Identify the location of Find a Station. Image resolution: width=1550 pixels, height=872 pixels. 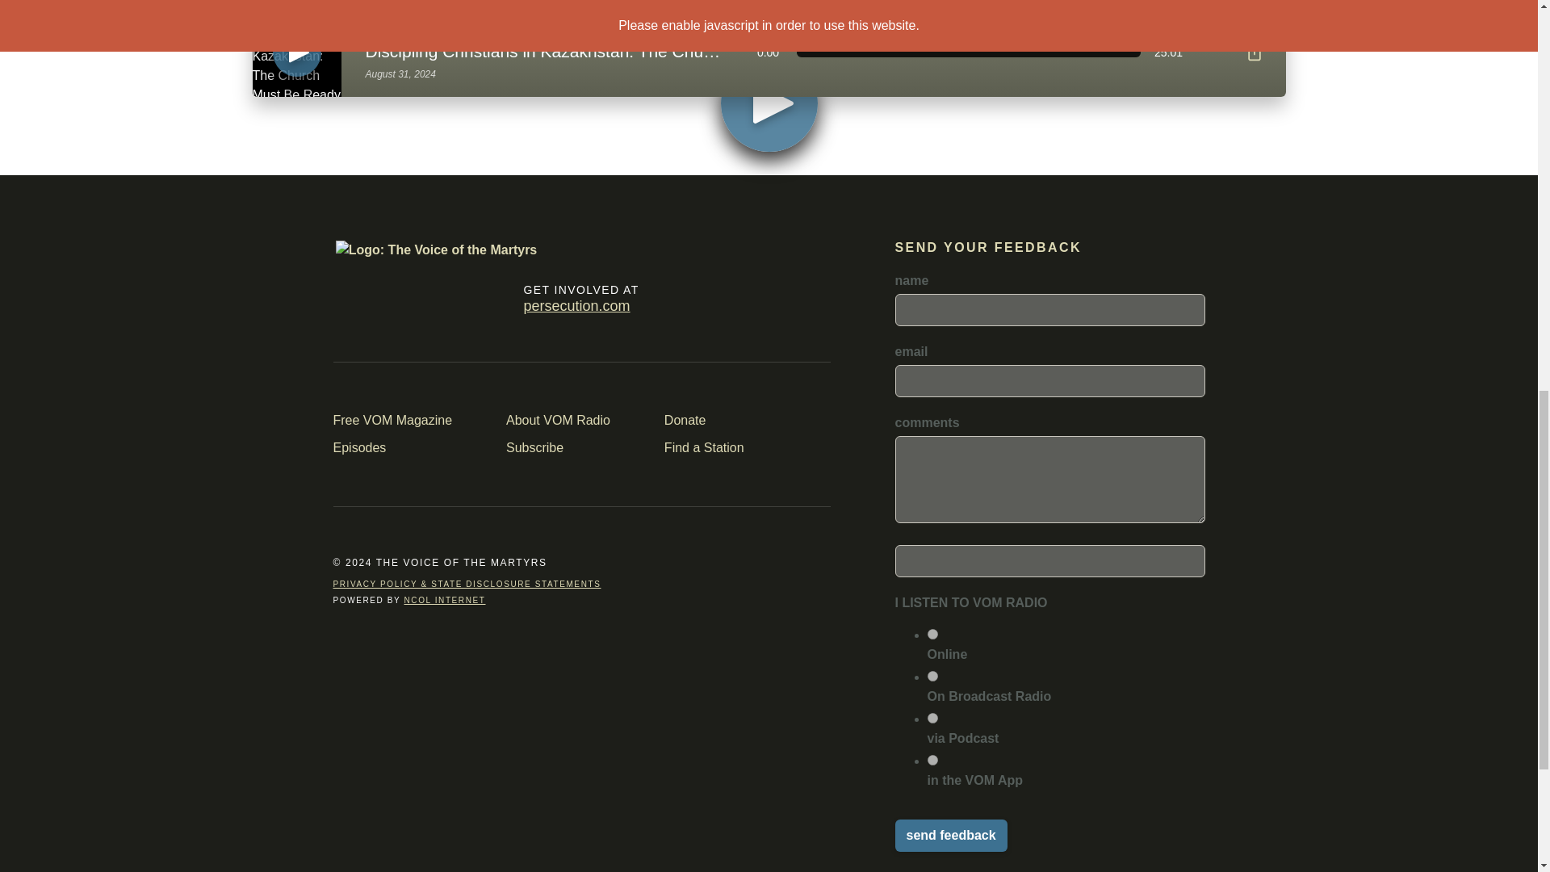
(548, 40).